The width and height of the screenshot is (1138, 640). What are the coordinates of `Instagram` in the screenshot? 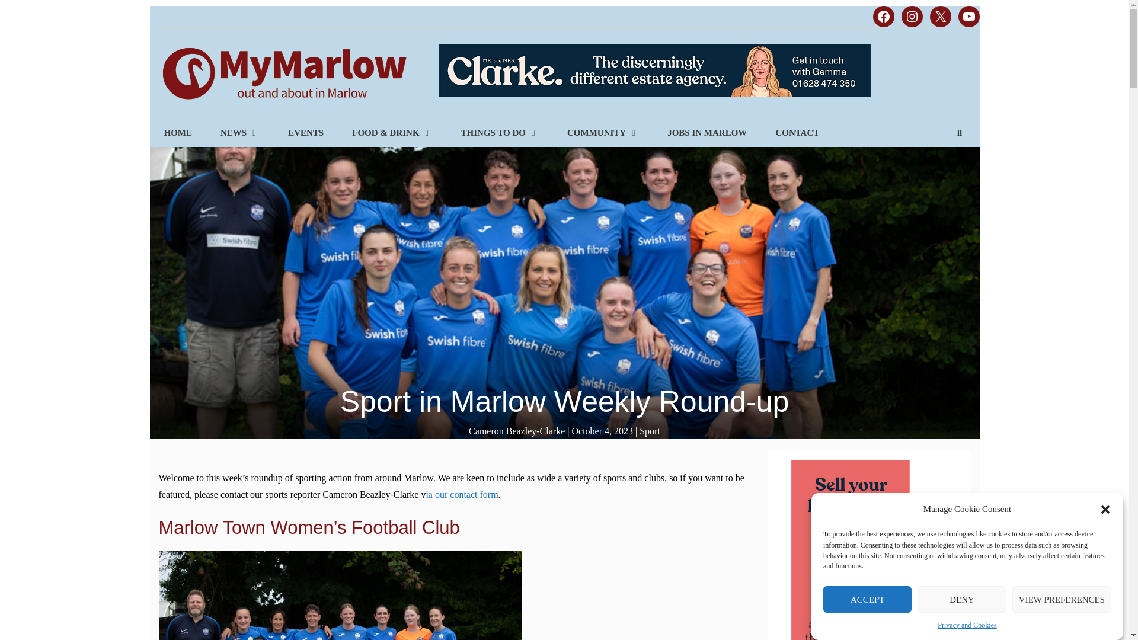 It's located at (912, 17).